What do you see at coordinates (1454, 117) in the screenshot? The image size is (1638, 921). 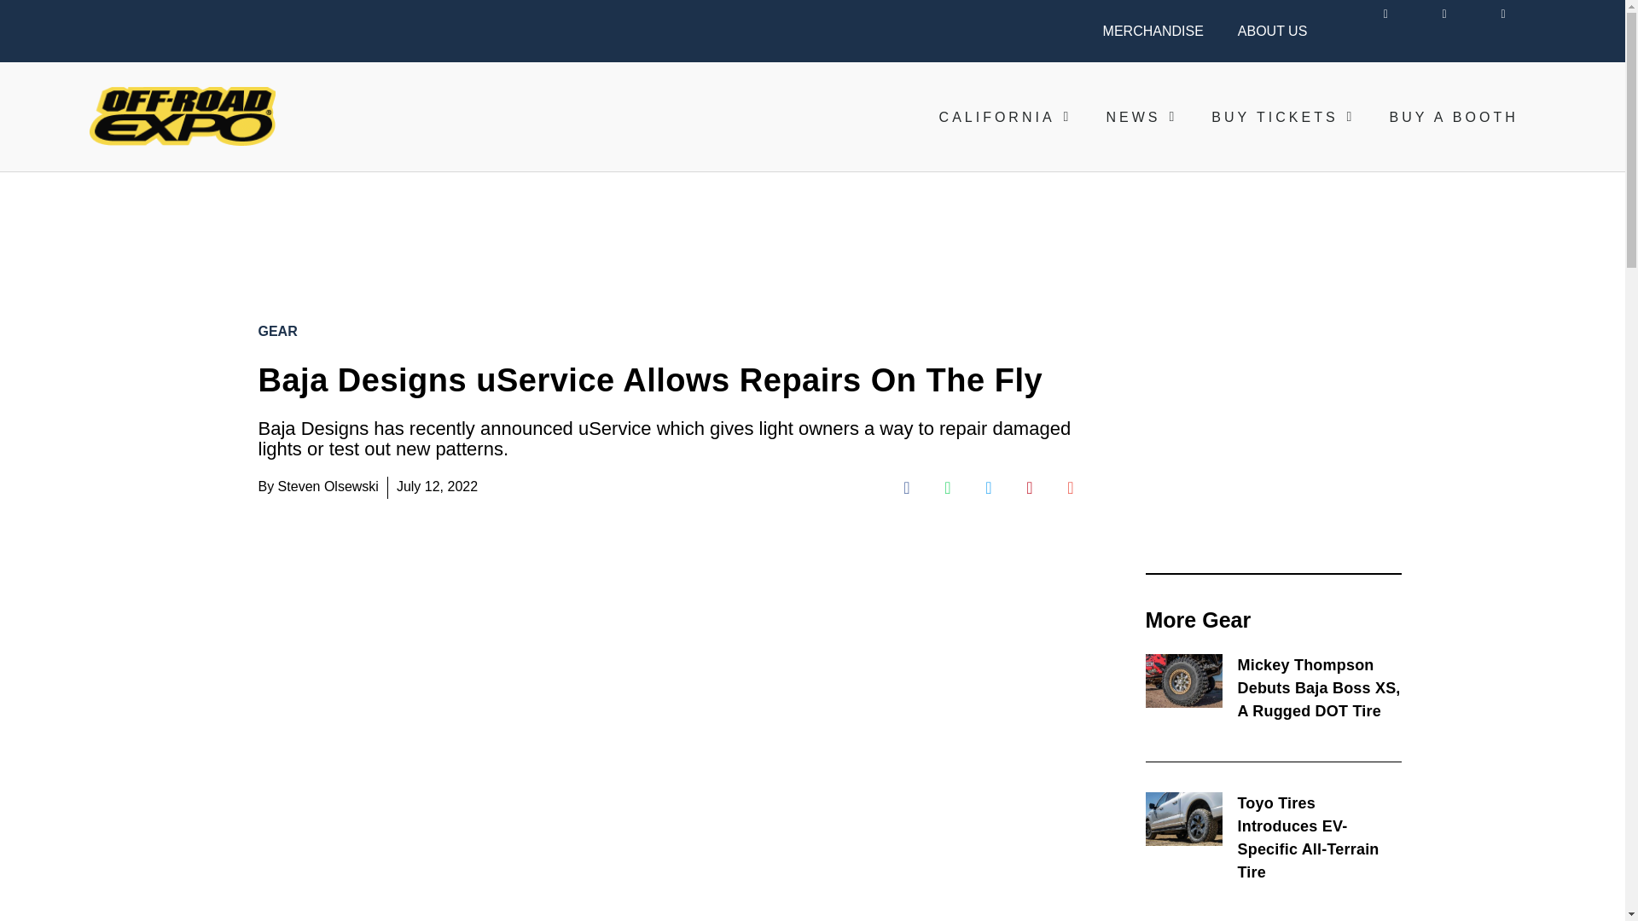 I see `BUY A BOOTH` at bounding box center [1454, 117].